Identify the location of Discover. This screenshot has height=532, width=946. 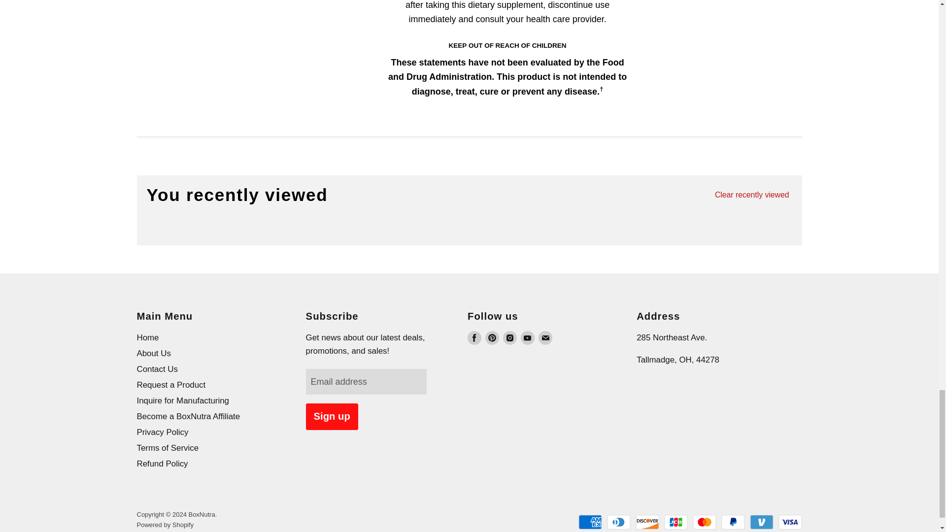
(647, 522).